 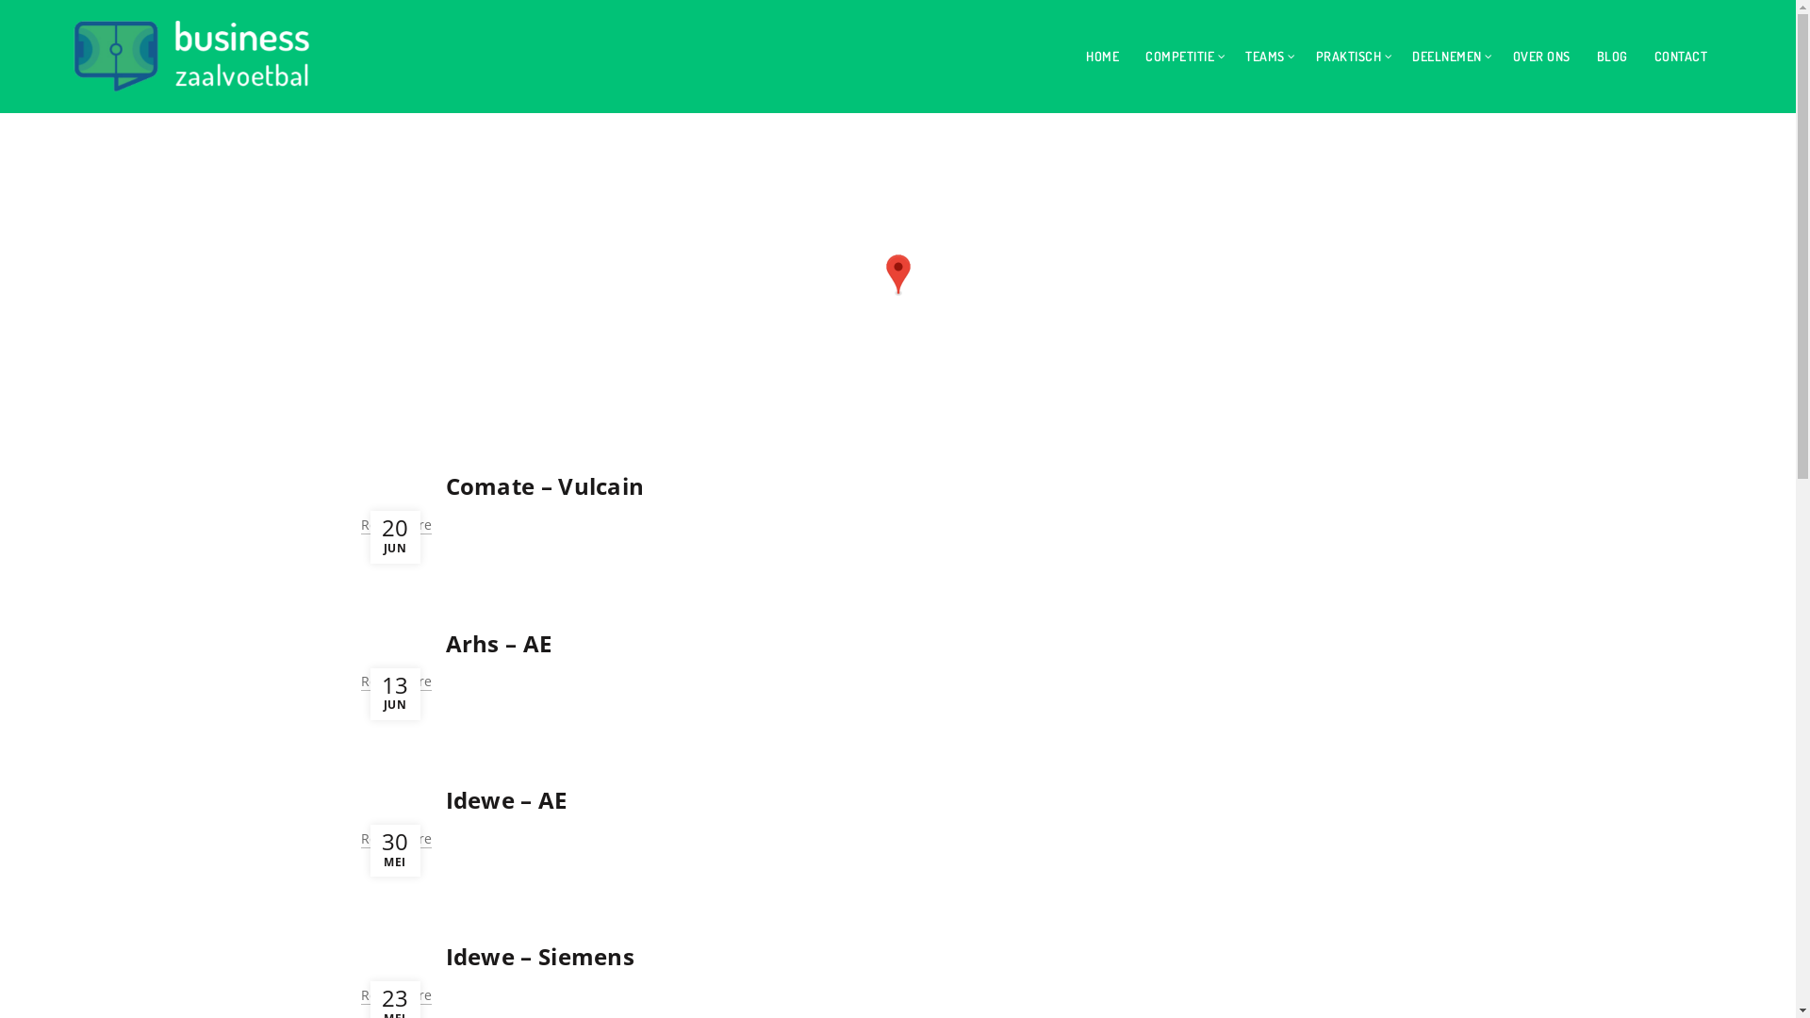 I want to click on BLOG, so click(x=1612, y=57).